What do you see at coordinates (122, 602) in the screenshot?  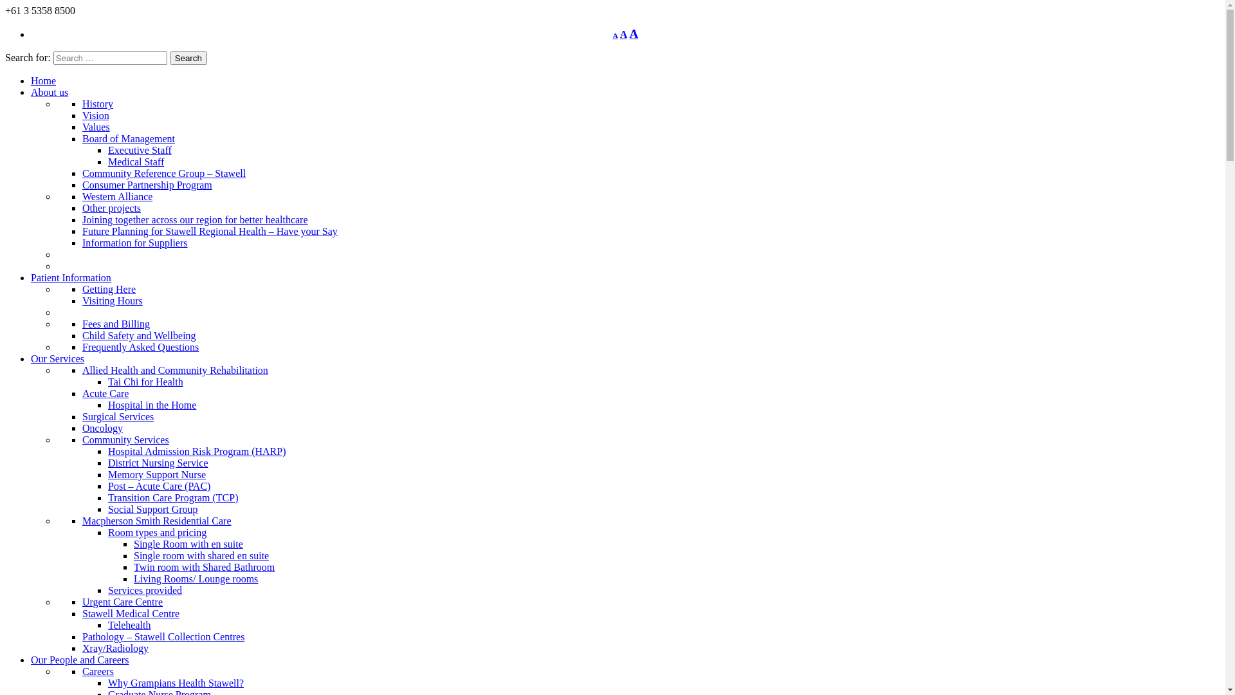 I see `Urgent Care Centre` at bounding box center [122, 602].